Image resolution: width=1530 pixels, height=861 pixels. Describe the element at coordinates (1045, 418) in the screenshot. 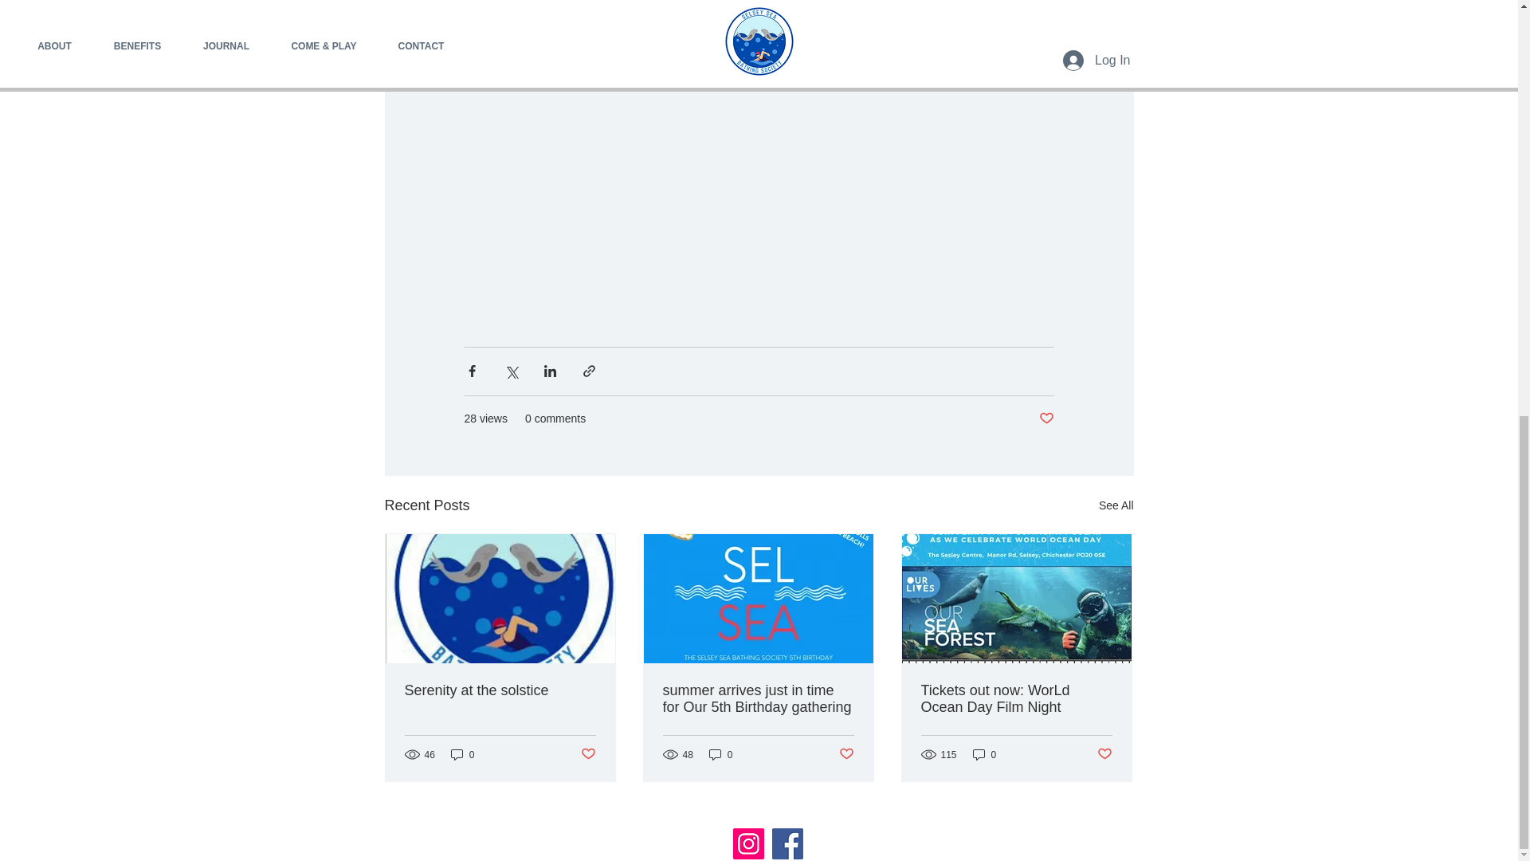

I see `Post not marked as liked` at that location.